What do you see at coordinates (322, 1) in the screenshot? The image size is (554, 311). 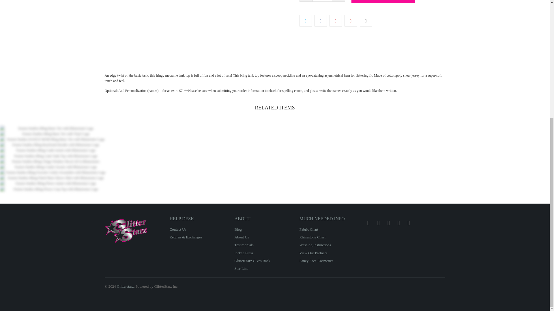 I see `1` at bounding box center [322, 1].